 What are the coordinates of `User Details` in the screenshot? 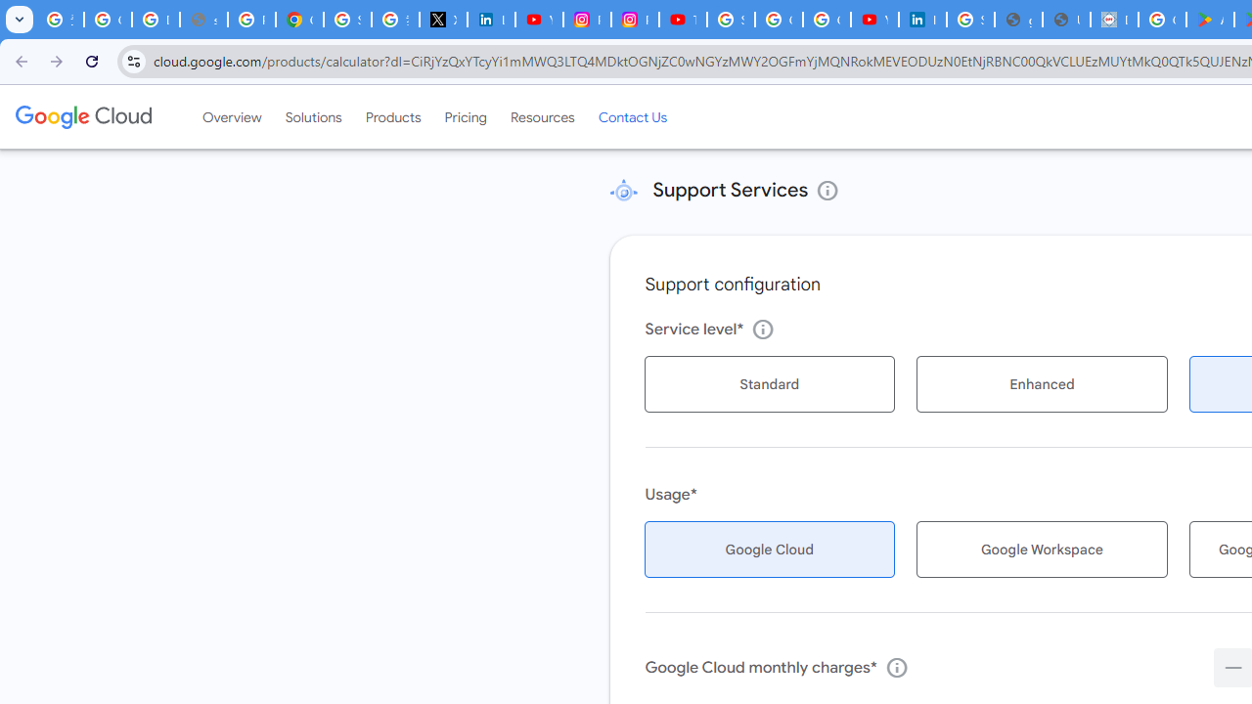 It's located at (1066, 20).